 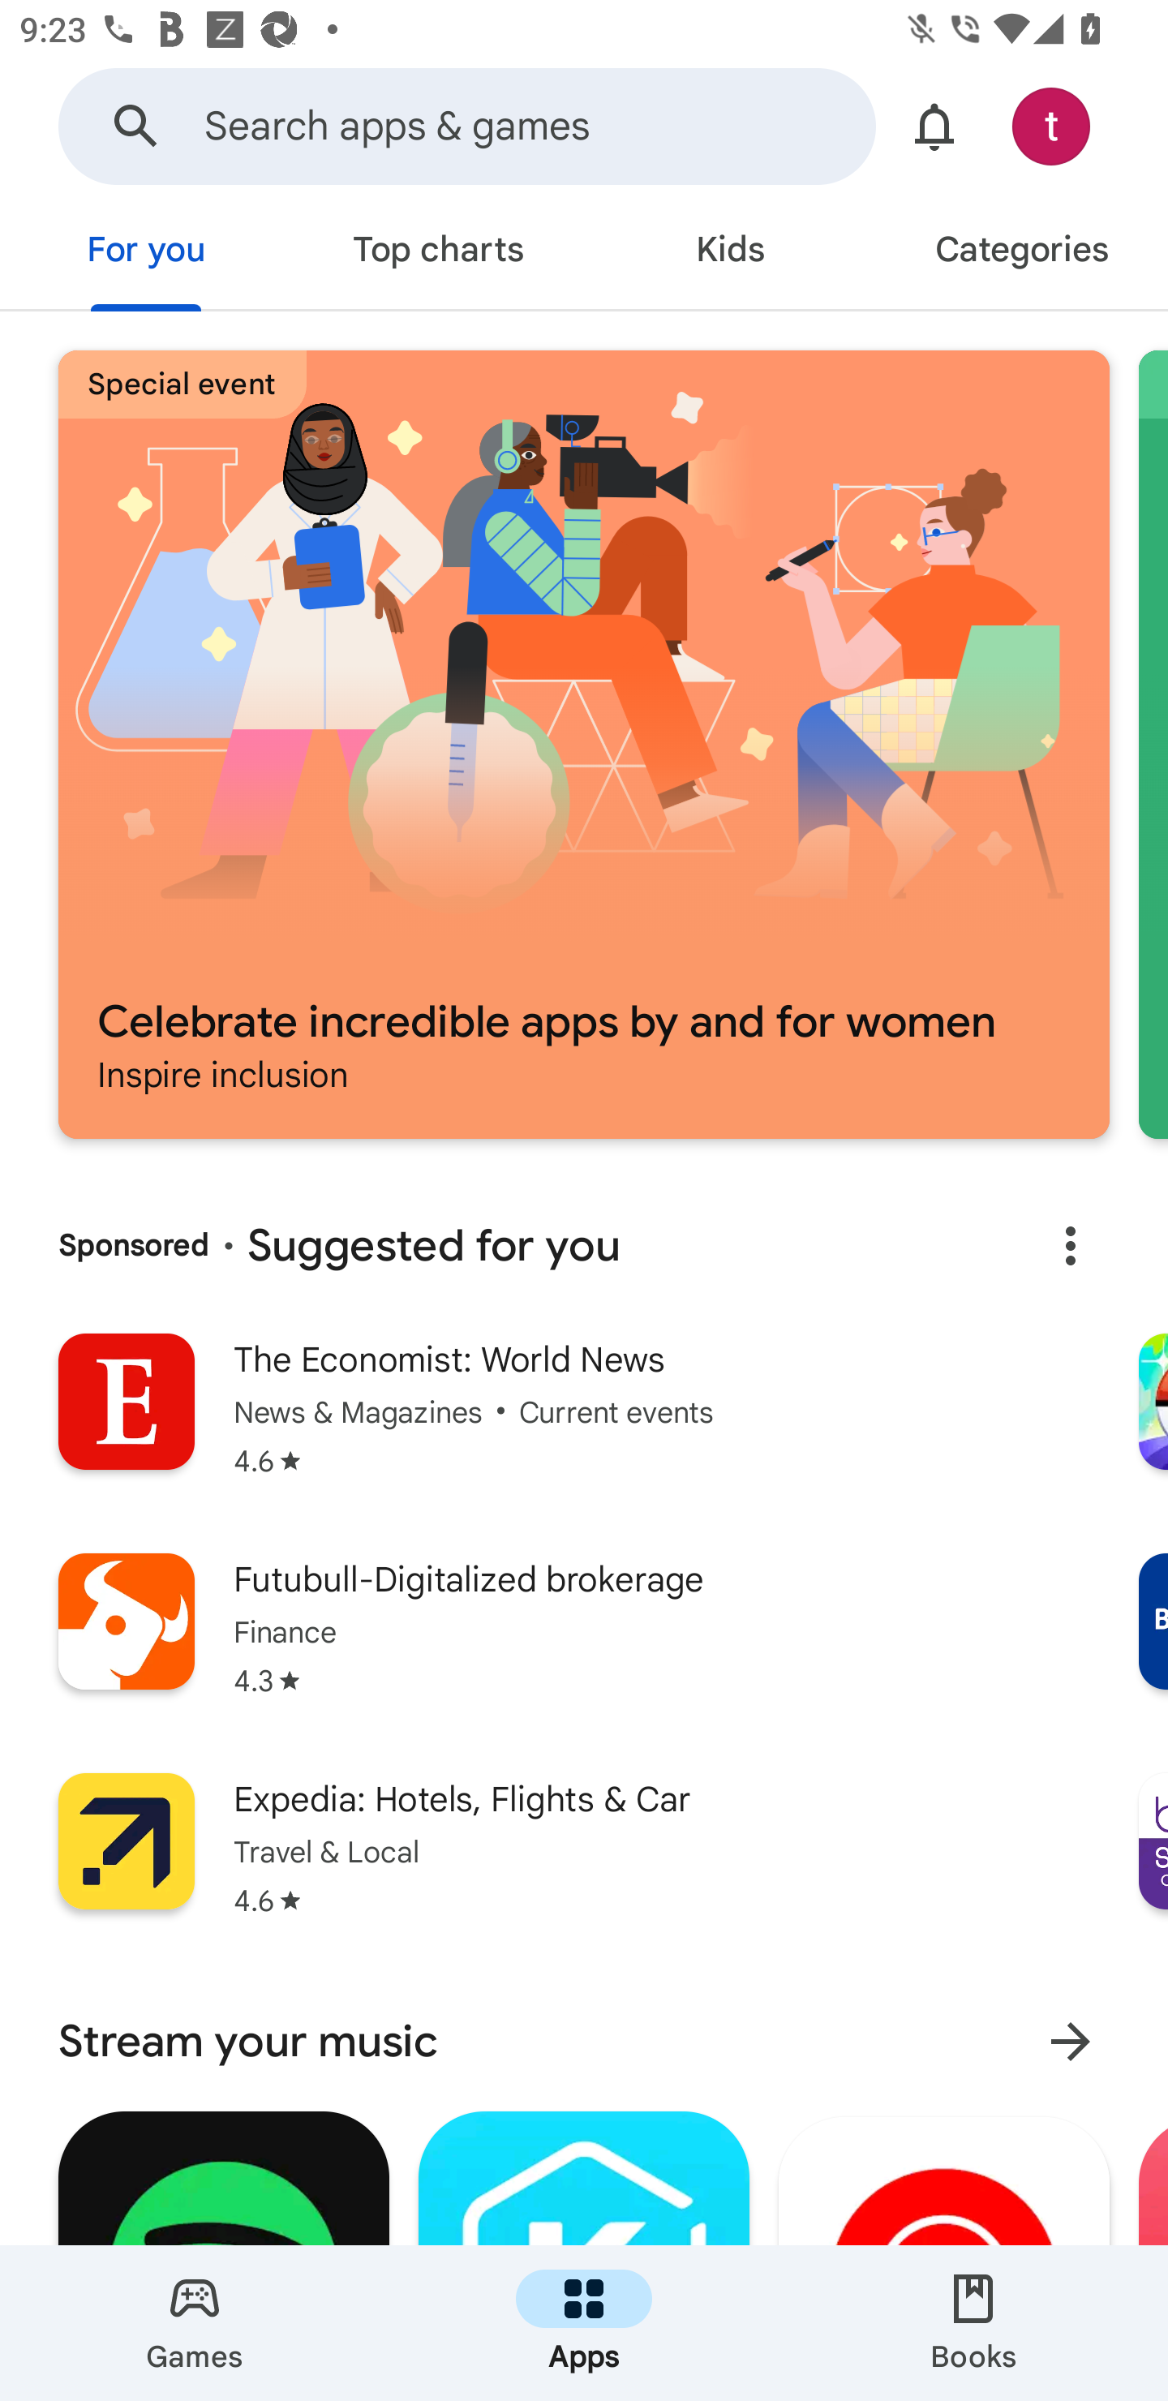 What do you see at coordinates (1022, 253) in the screenshot?
I see `Categories` at bounding box center [1022, 253].